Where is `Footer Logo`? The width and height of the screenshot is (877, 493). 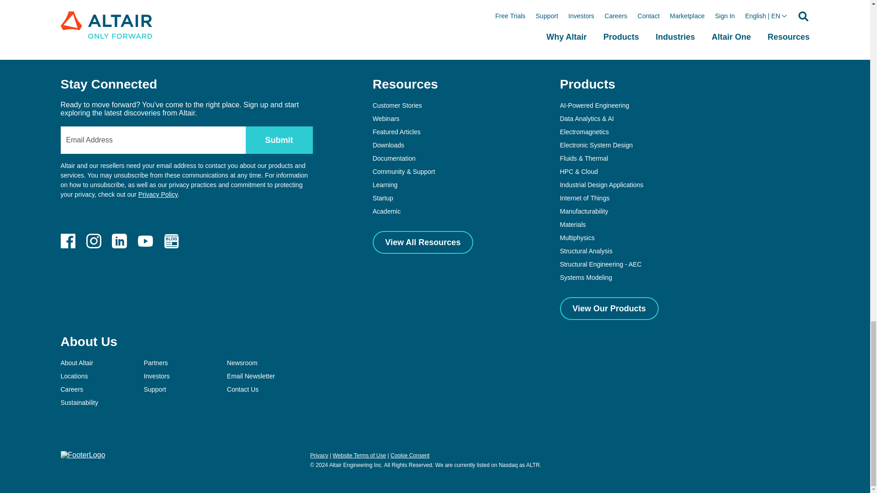
Footer Logo is located at coordinates (83, 455).